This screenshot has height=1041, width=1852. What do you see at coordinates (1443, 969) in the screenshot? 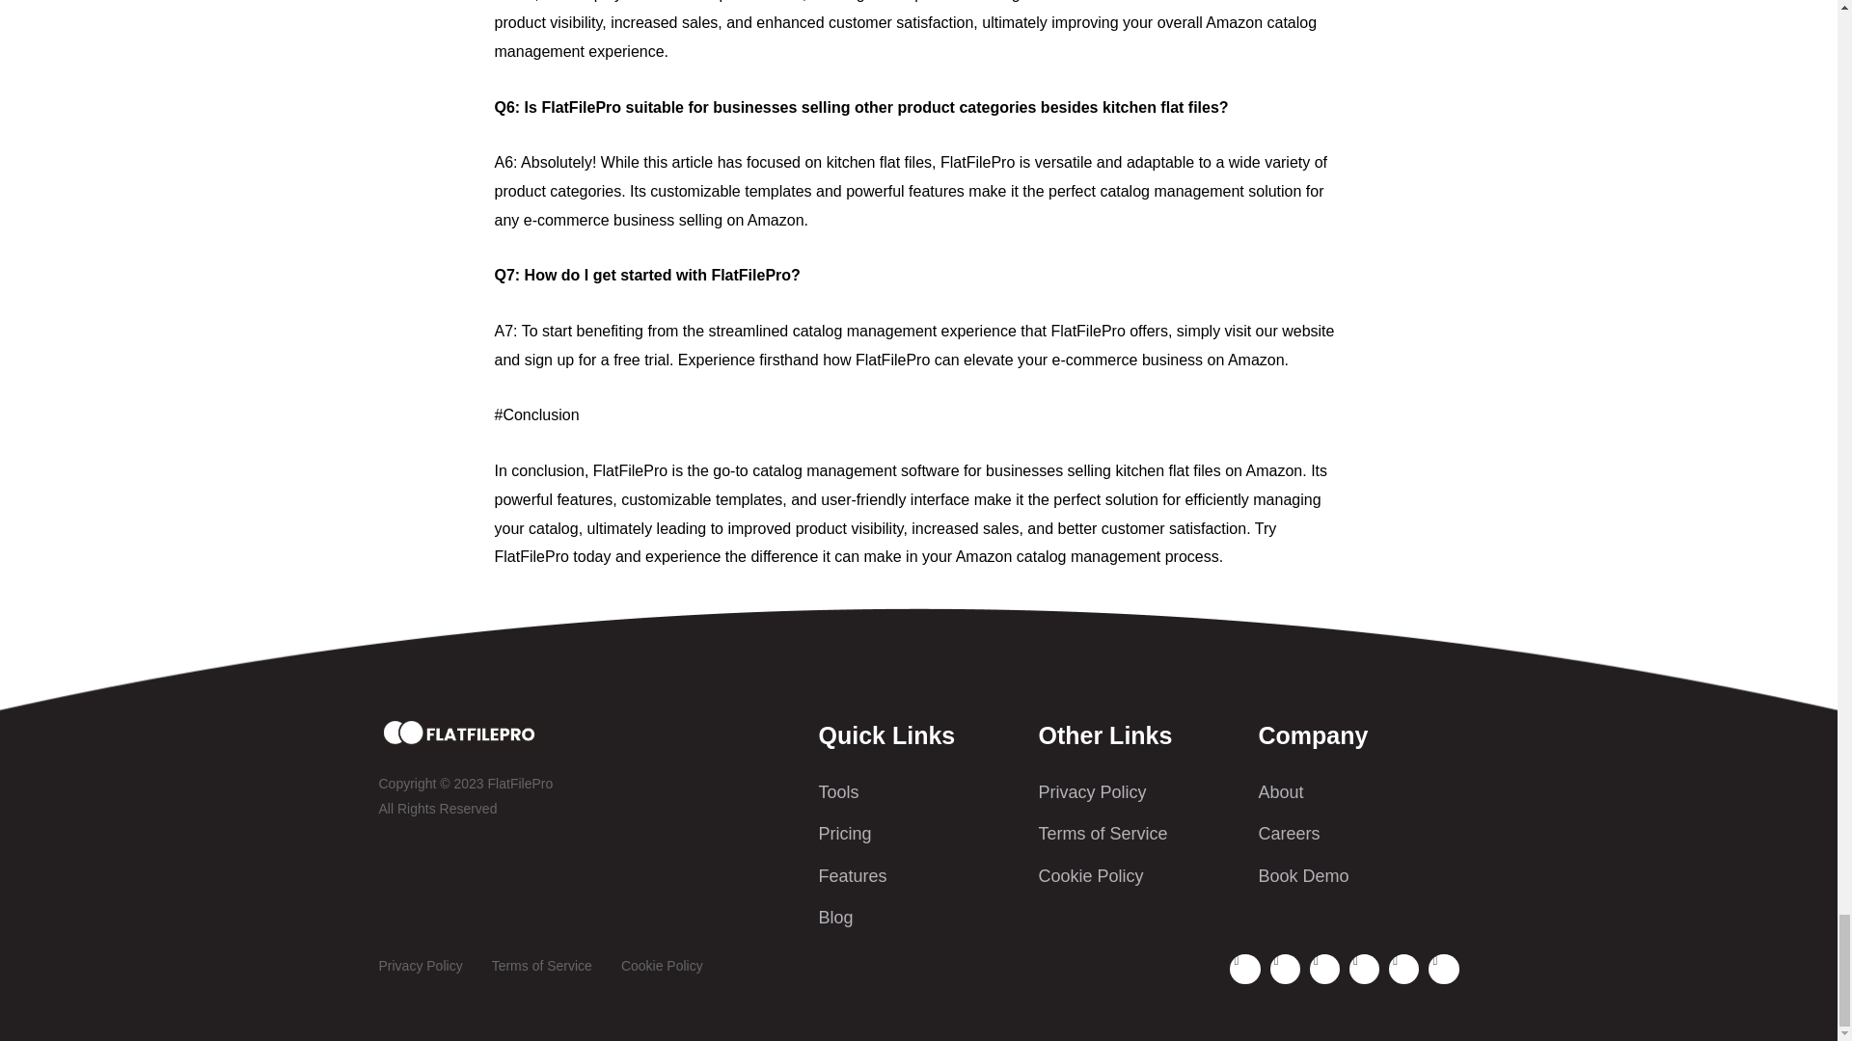
I see `Instagram` at bounding box center [1443, 969].